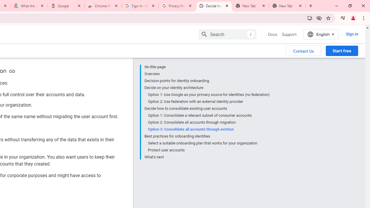  Describe the element at coordinates (209, 150) in the screenshot. I see `Protect user accounts` at that location.